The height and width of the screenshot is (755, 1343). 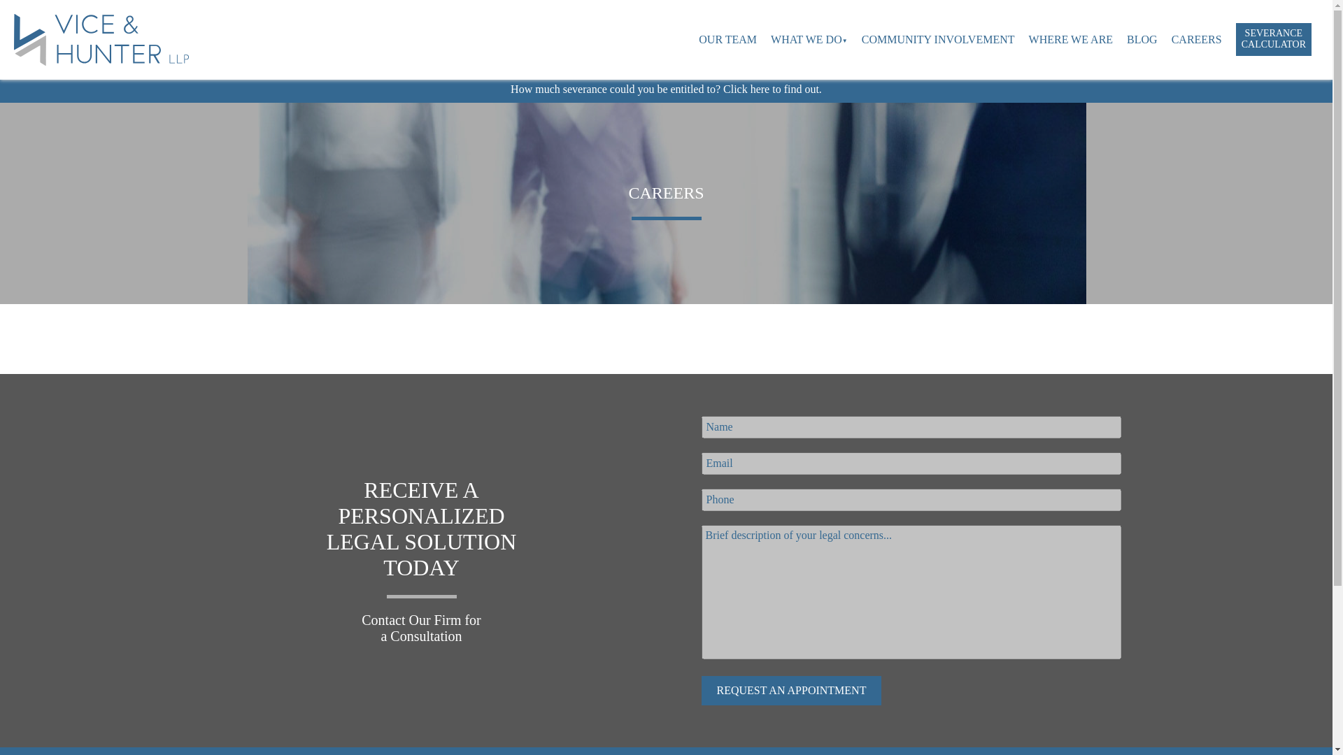 I want to click on REQUEST AN APPOINTMENT, so click(x=790, y=690).